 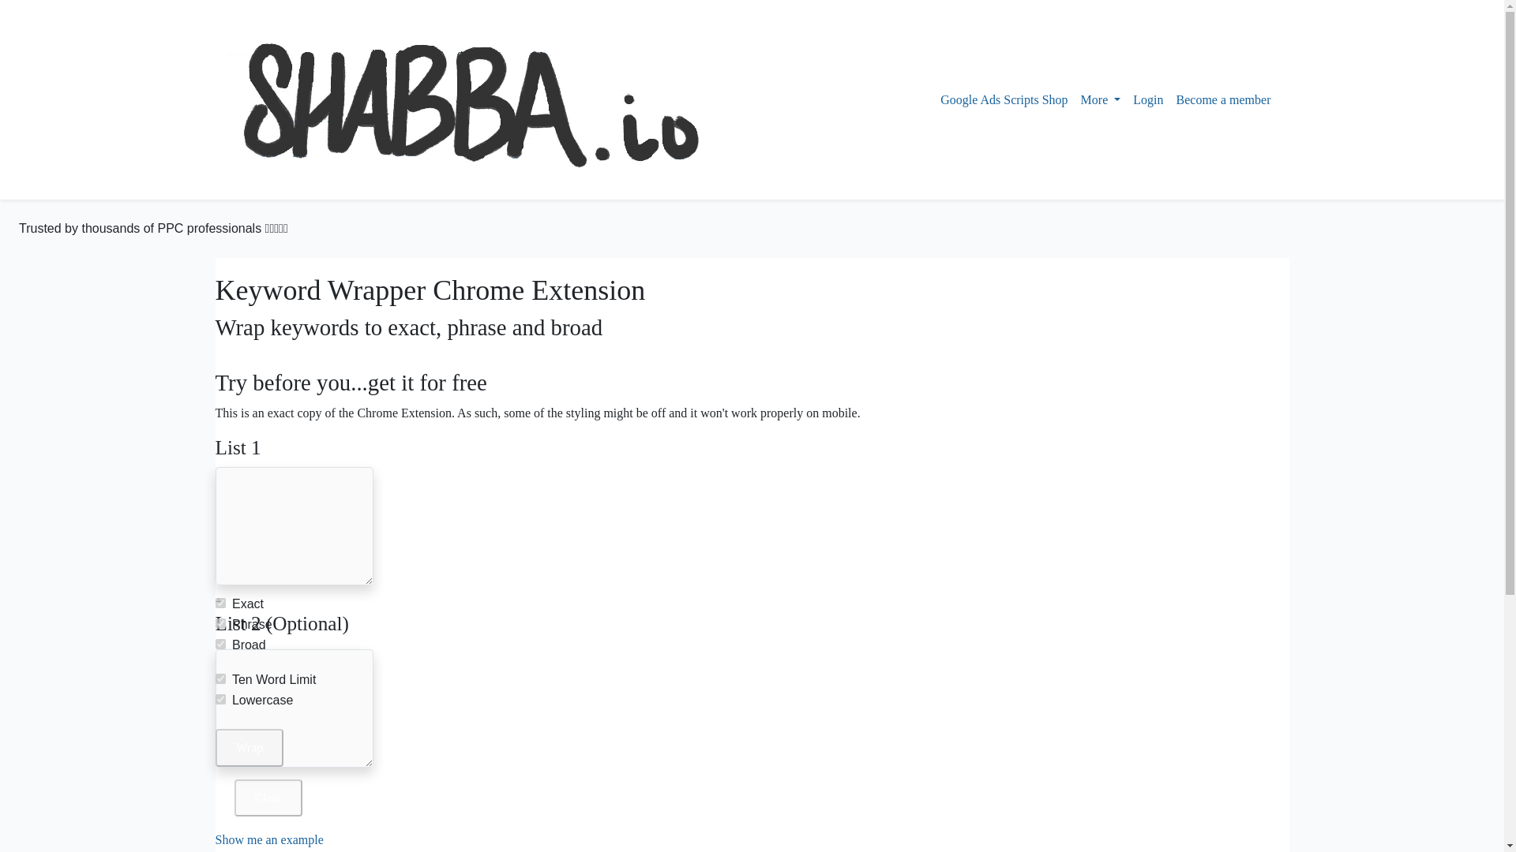 I want to click on More, so click(x=1101, y=99).